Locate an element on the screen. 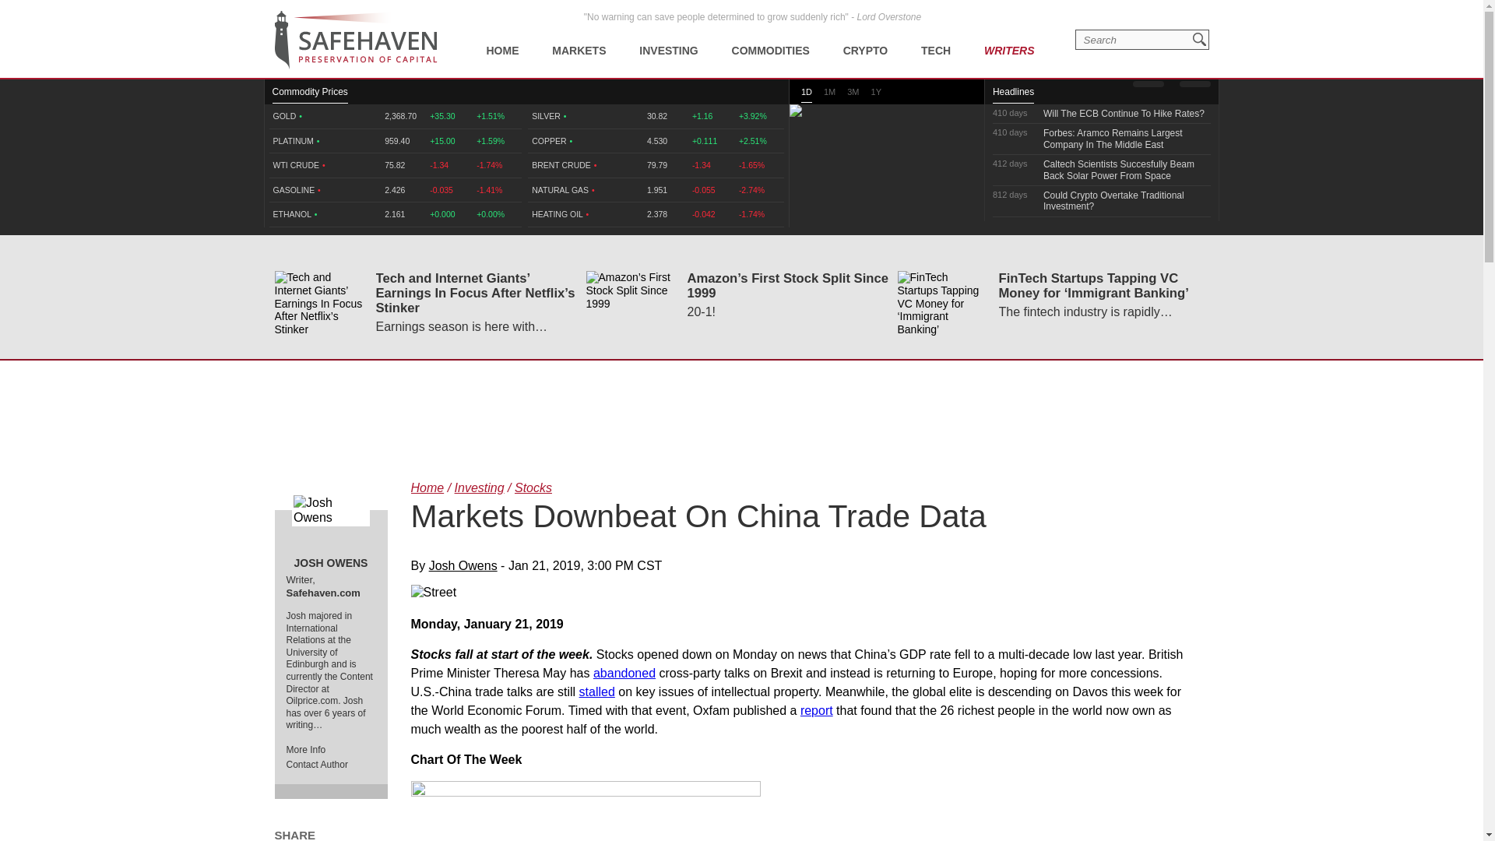 The width and height of the screenshot is (1495, 841). Commodity Prices is located at coordinates (310, 95).